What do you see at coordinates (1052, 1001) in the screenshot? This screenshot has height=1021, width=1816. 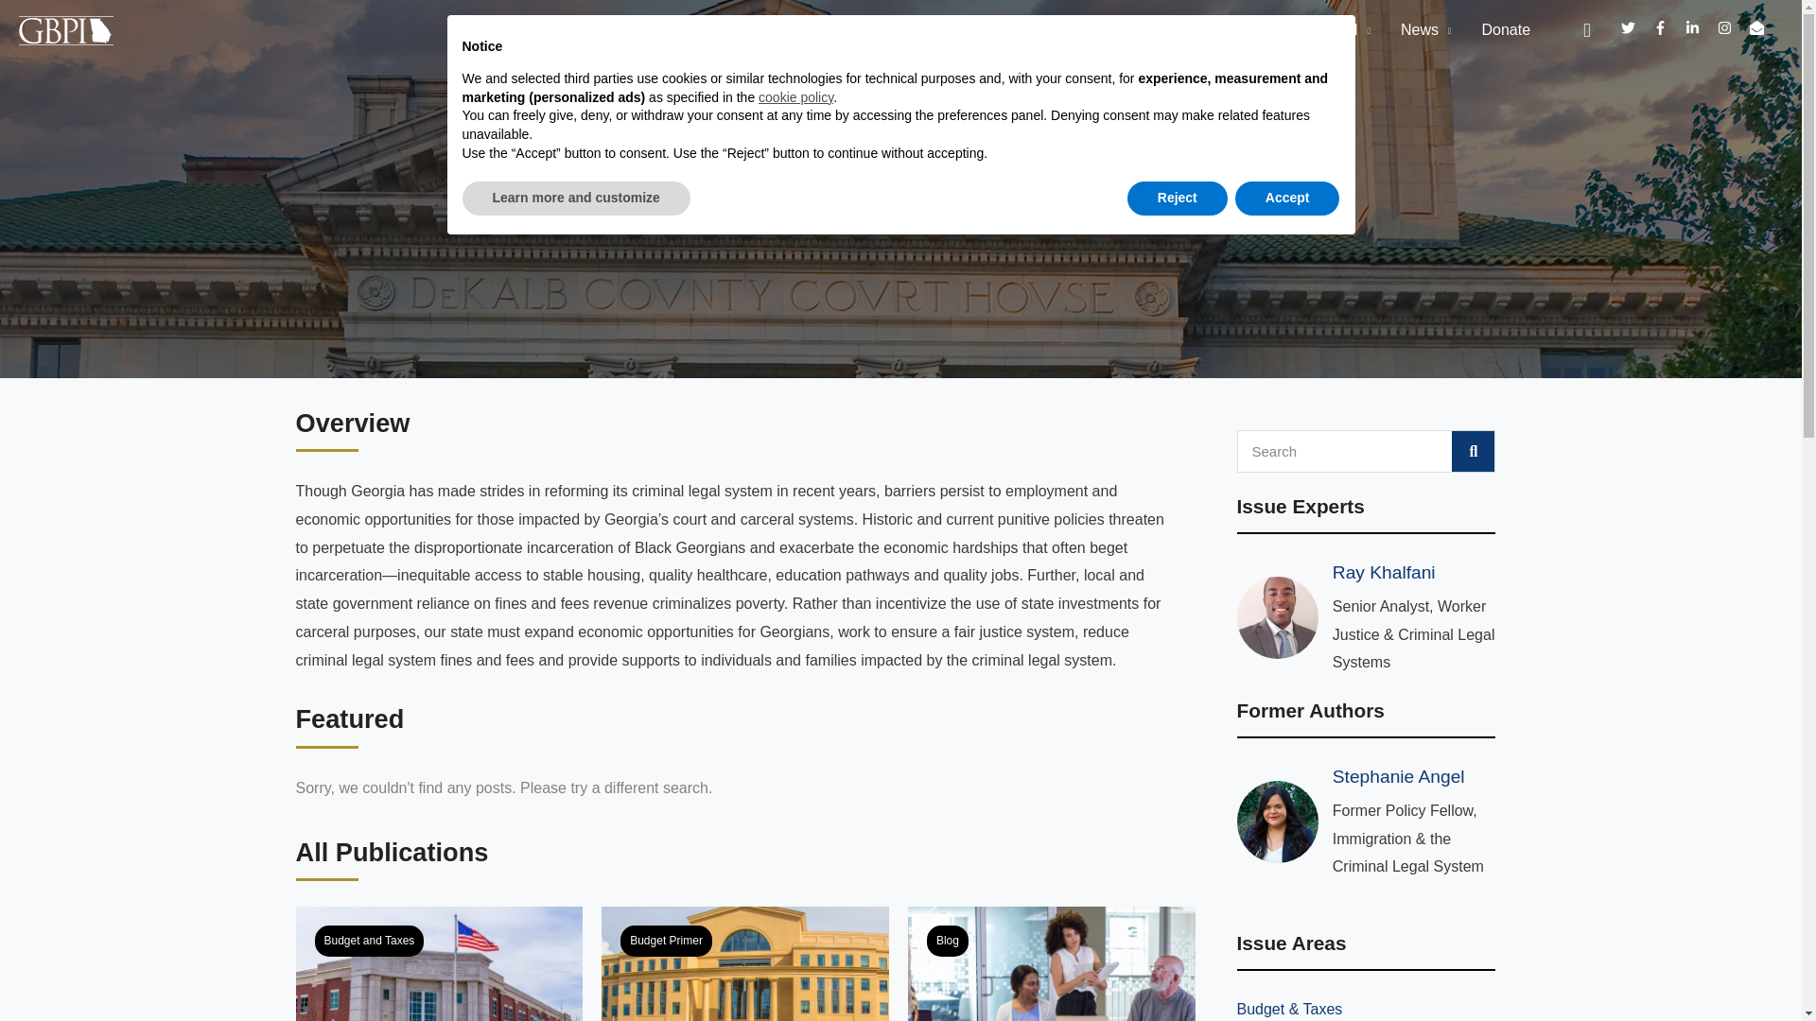 I see `Sine Die 2023 Recap` at bounding box center [1052, 1001].